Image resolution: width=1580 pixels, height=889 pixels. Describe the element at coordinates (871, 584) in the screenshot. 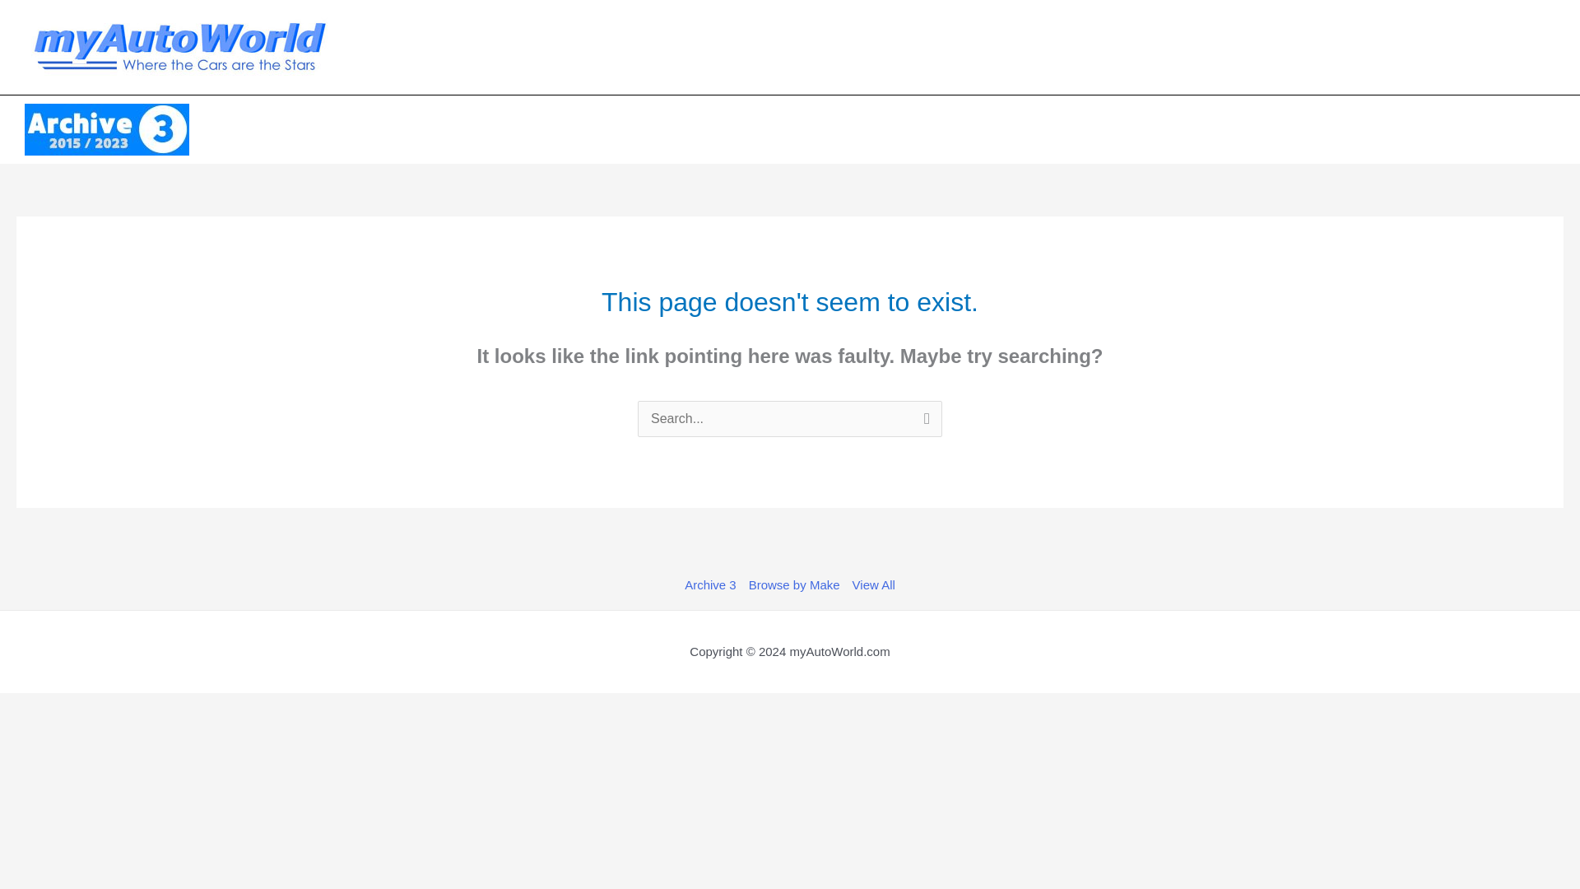

I see `View All` at that location.